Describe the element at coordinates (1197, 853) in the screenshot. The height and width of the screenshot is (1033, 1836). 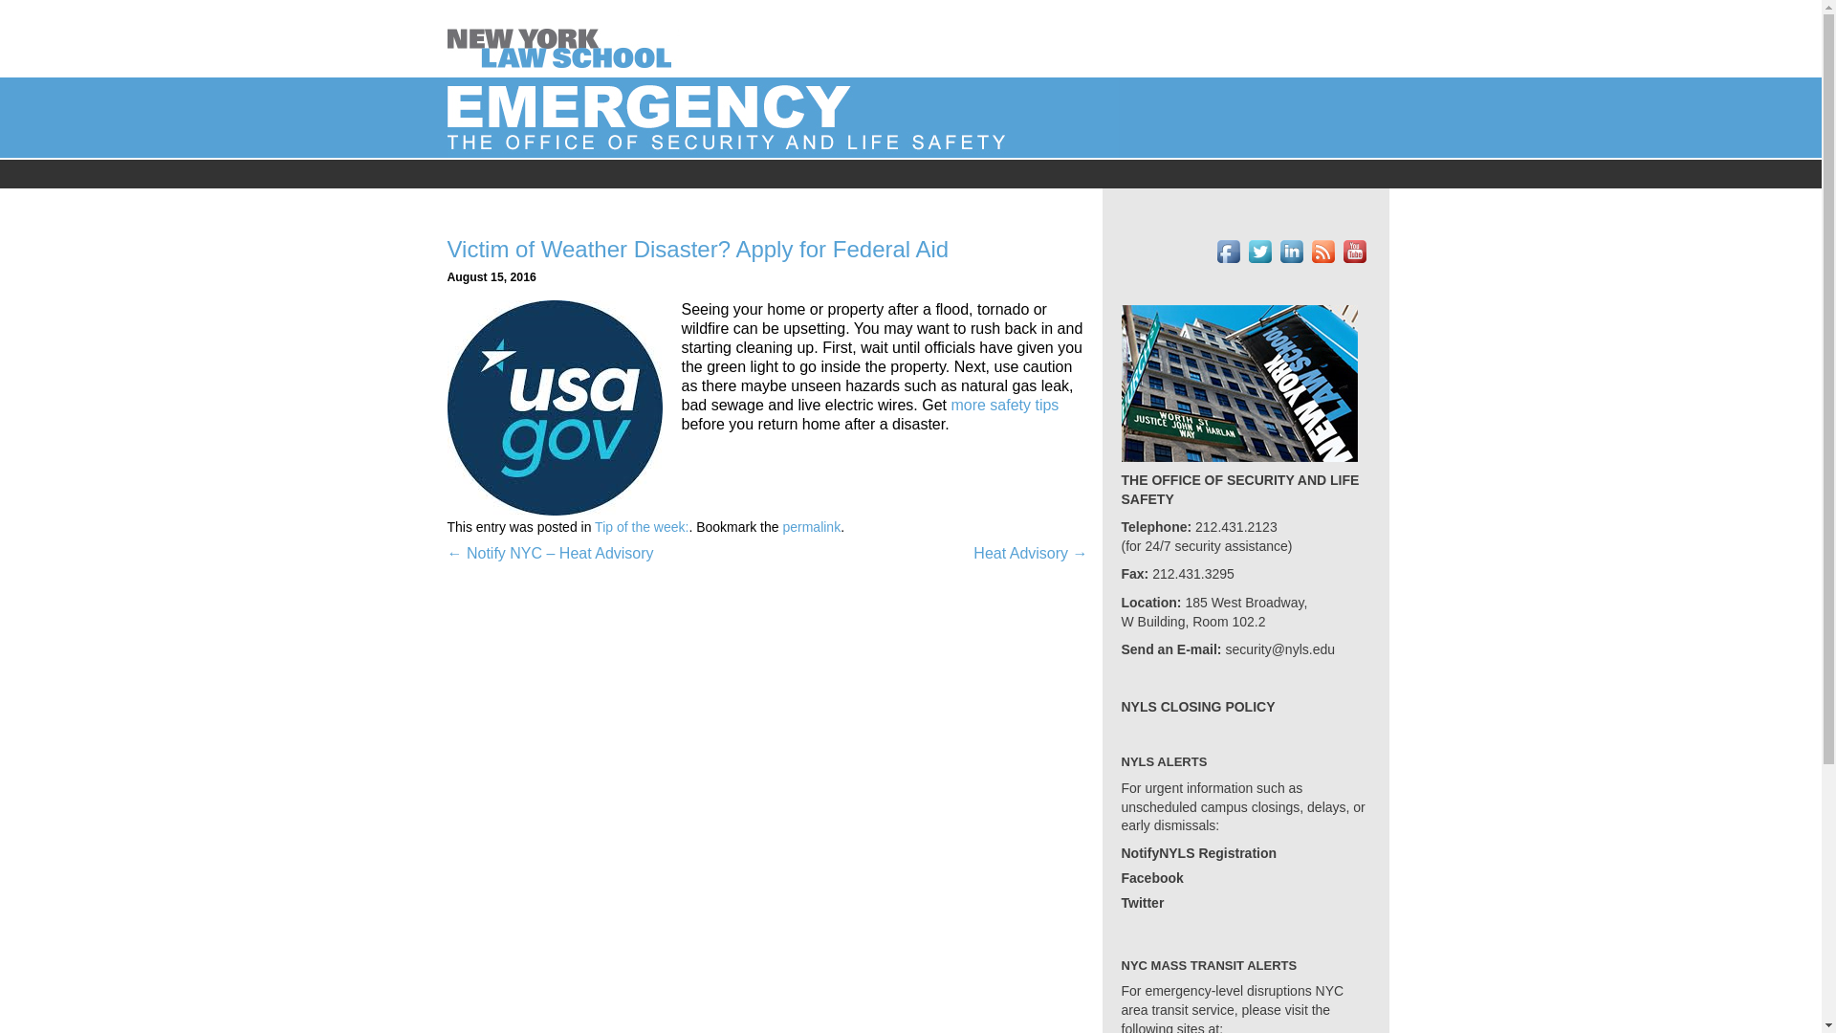
I see `NotifyNYLS Registration` at that location.